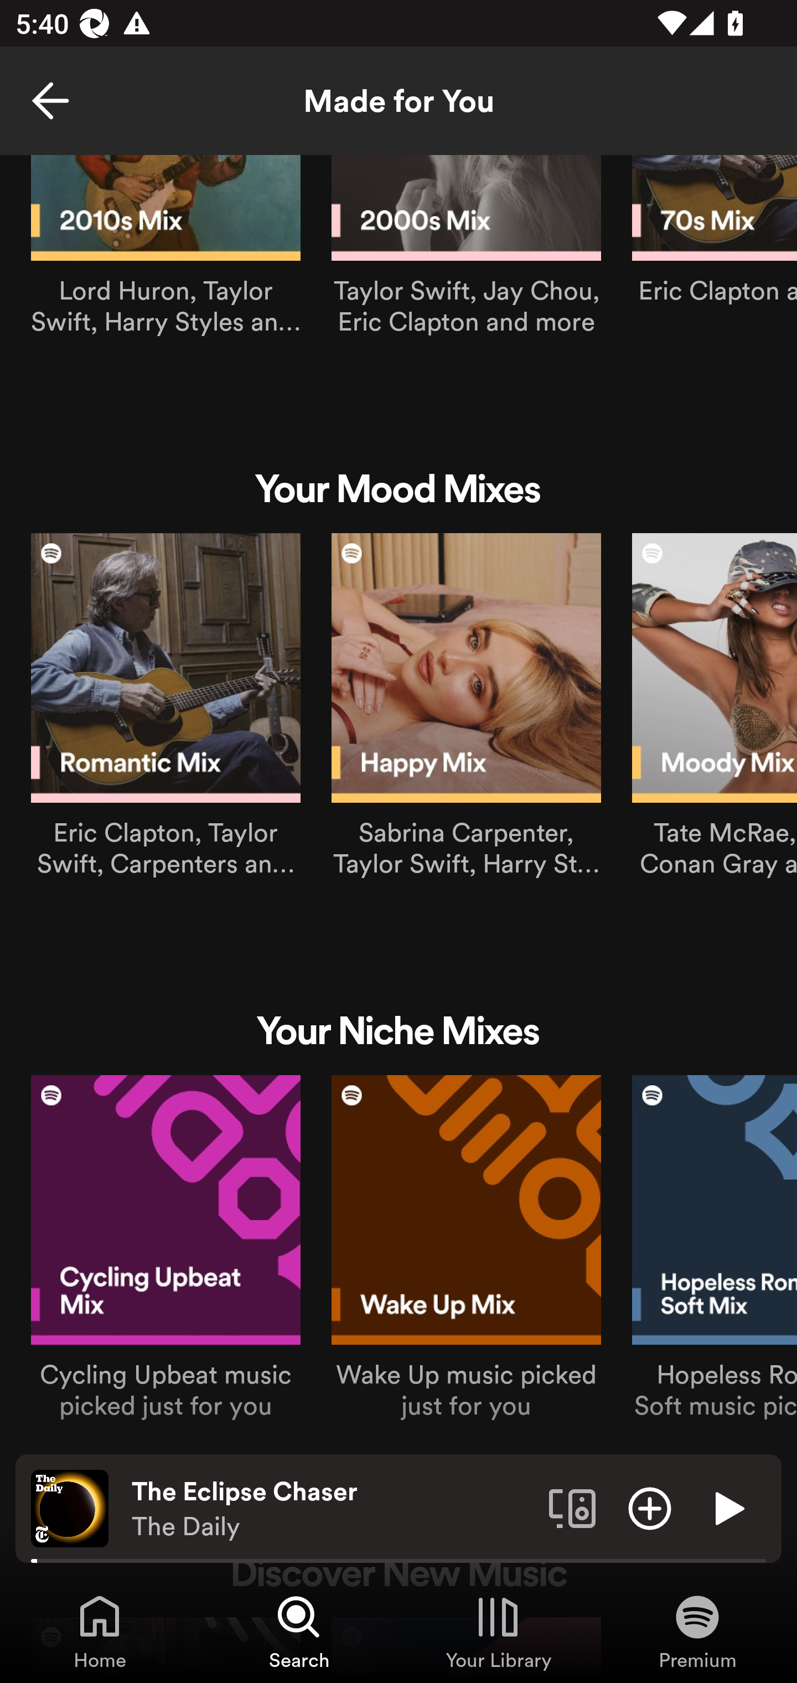 This screenshot has width=797, height=1683. I want to click on Back, so click(50, 101).